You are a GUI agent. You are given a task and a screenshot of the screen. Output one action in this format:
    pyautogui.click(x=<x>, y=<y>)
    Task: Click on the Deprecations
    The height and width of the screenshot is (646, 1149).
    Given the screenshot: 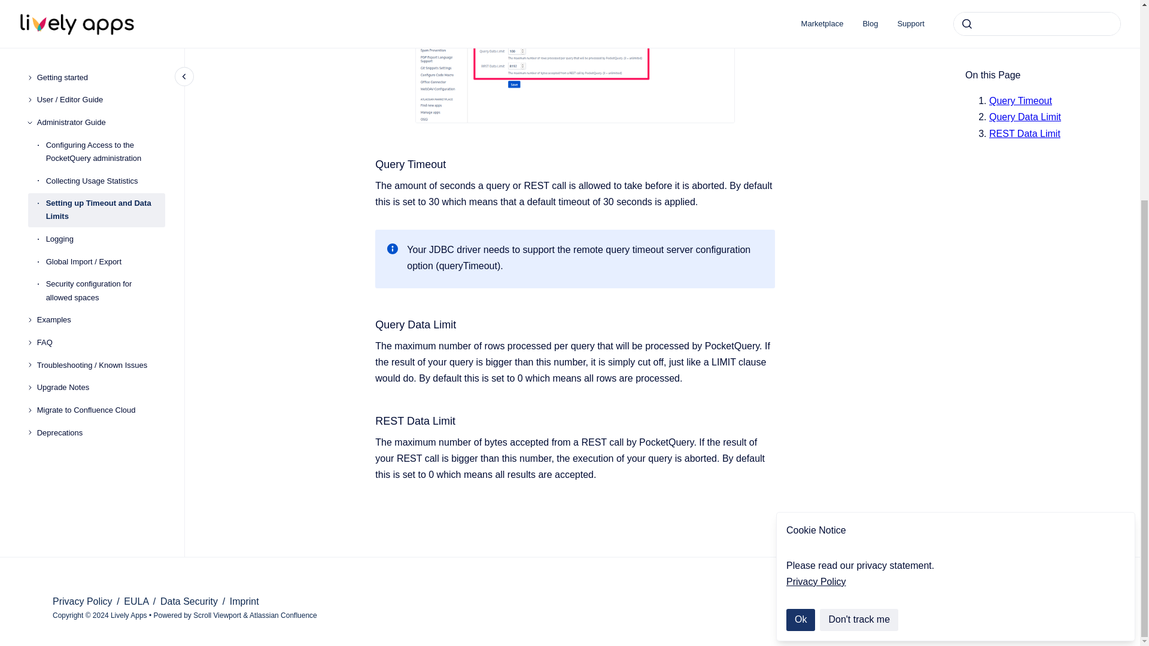 What is the action you would take?
    pyautogui.click(x=101, y=150)
    